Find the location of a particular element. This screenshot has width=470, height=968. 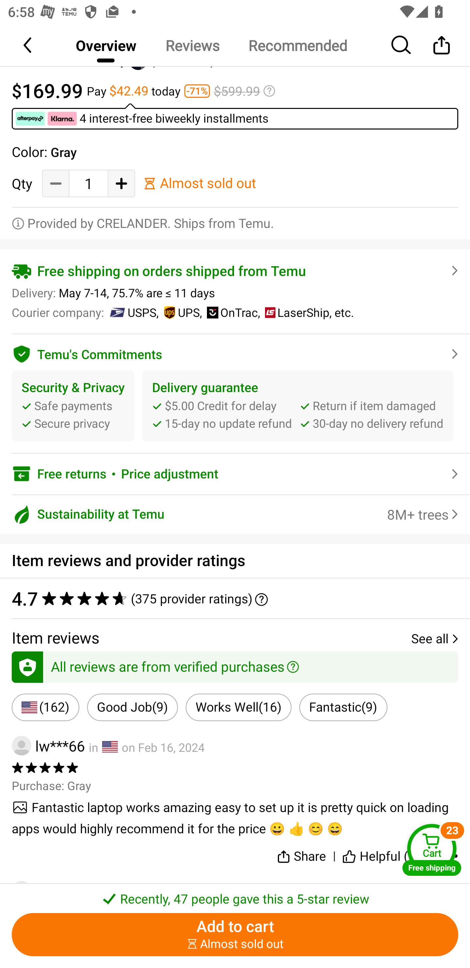

  Share is located at coordinates (302, 854).